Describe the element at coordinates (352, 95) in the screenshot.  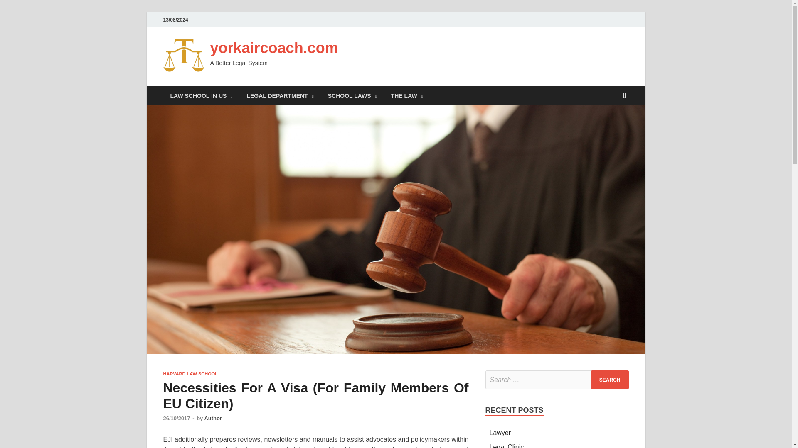
I see `SCHOOL LAWS` at that location.